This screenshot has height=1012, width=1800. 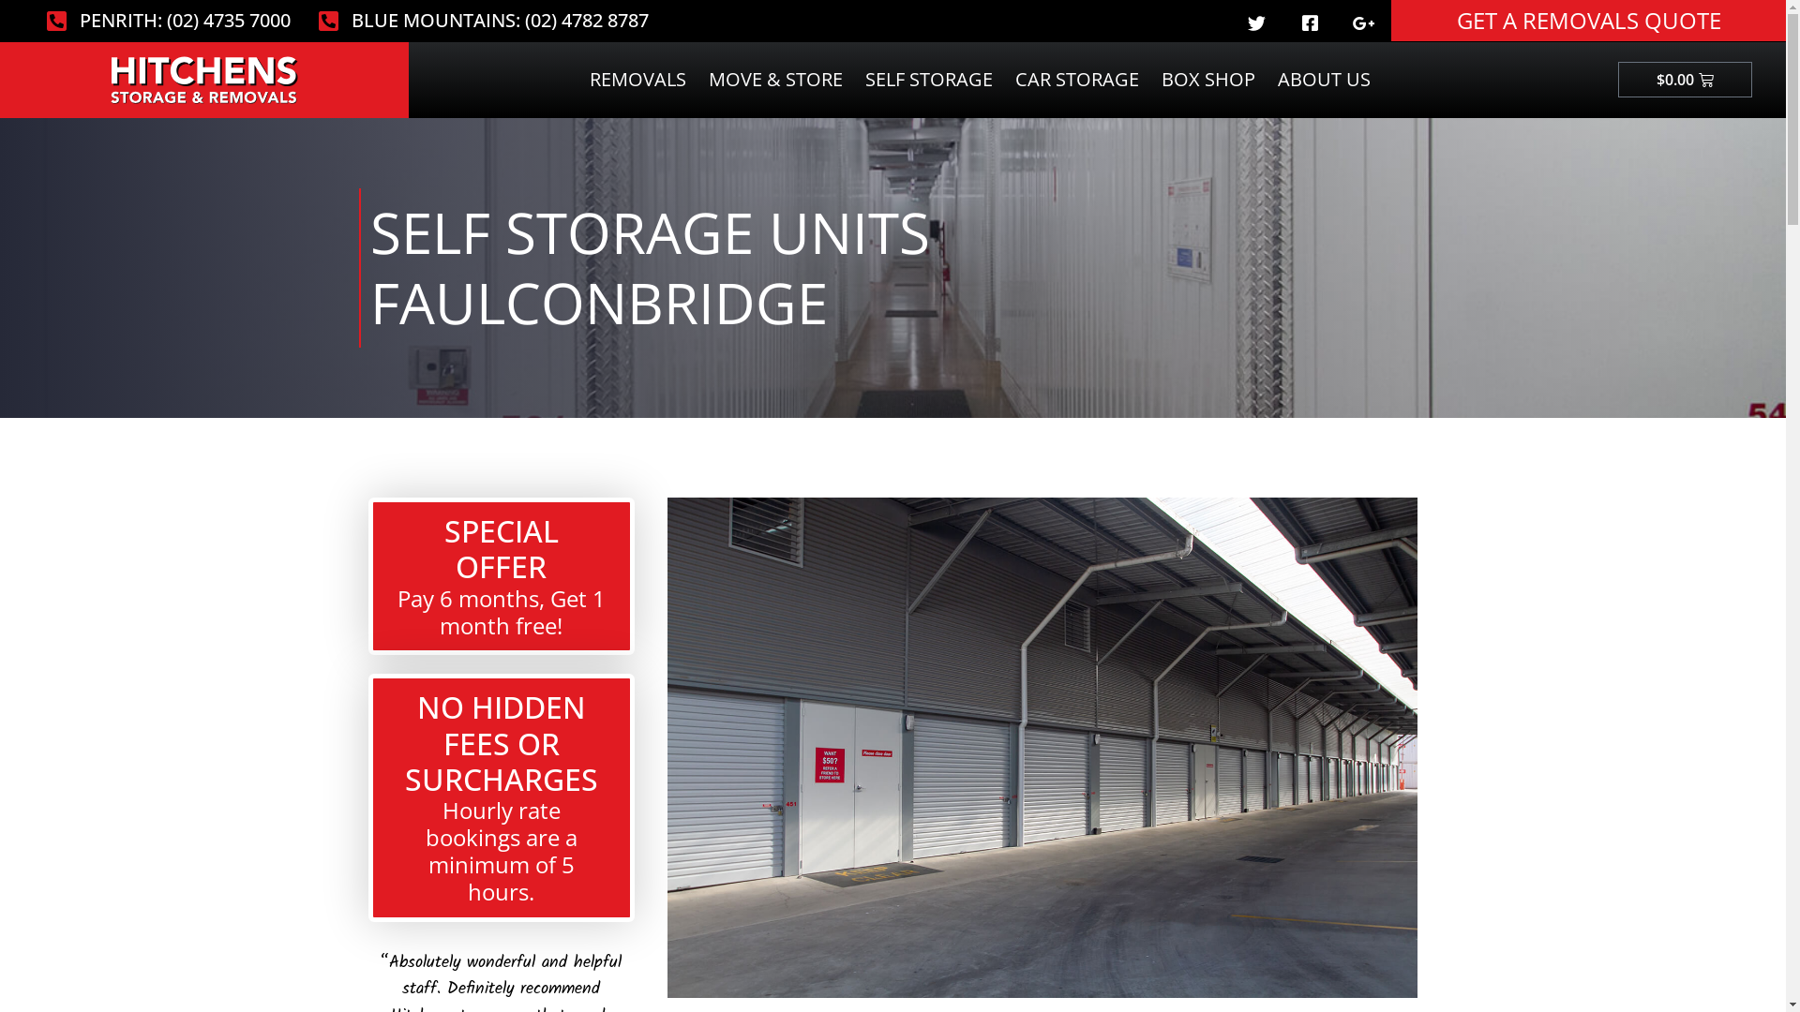 I want to click on GET A REMOVALS QUOTE, so click(x=1588, y=21).